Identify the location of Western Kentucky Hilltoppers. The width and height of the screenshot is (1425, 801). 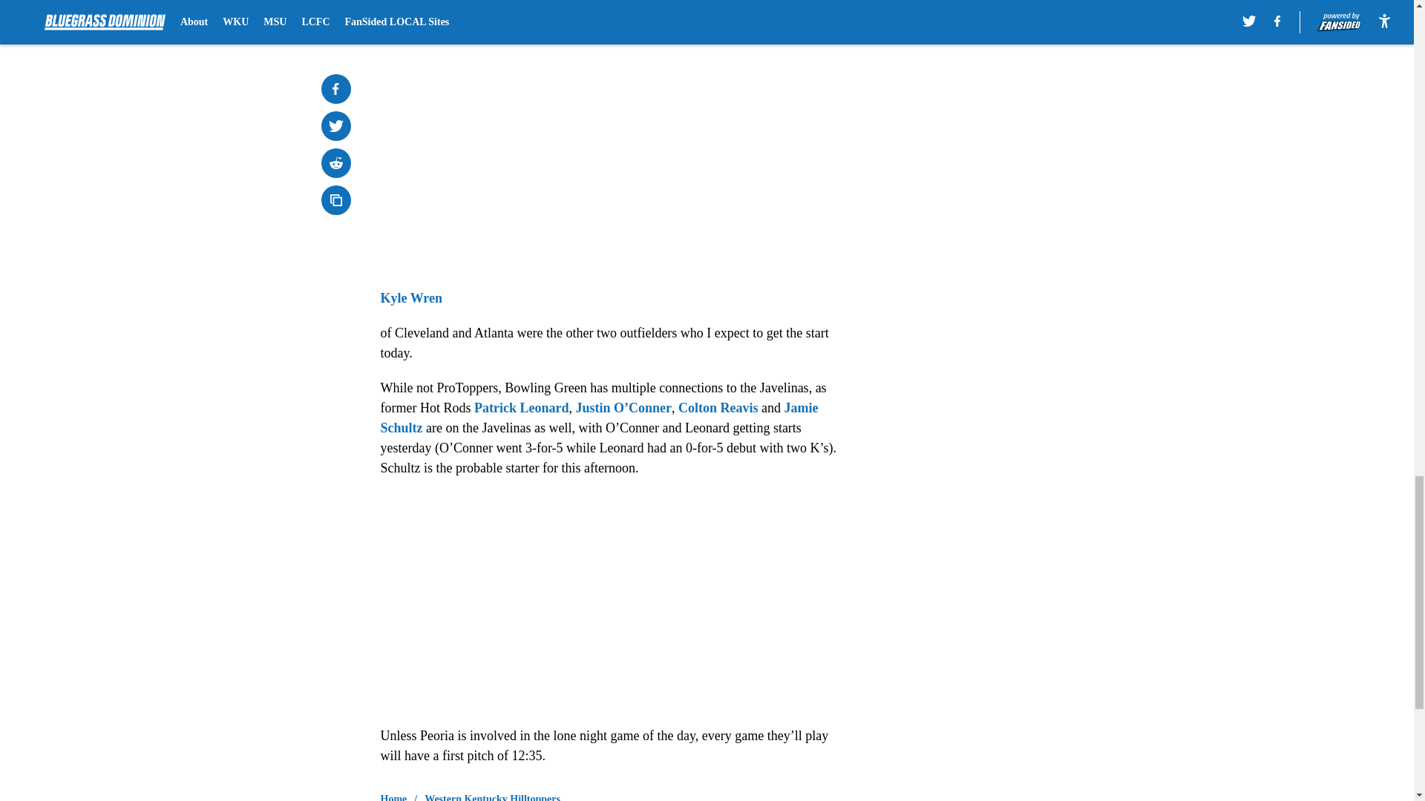
(492, 797).